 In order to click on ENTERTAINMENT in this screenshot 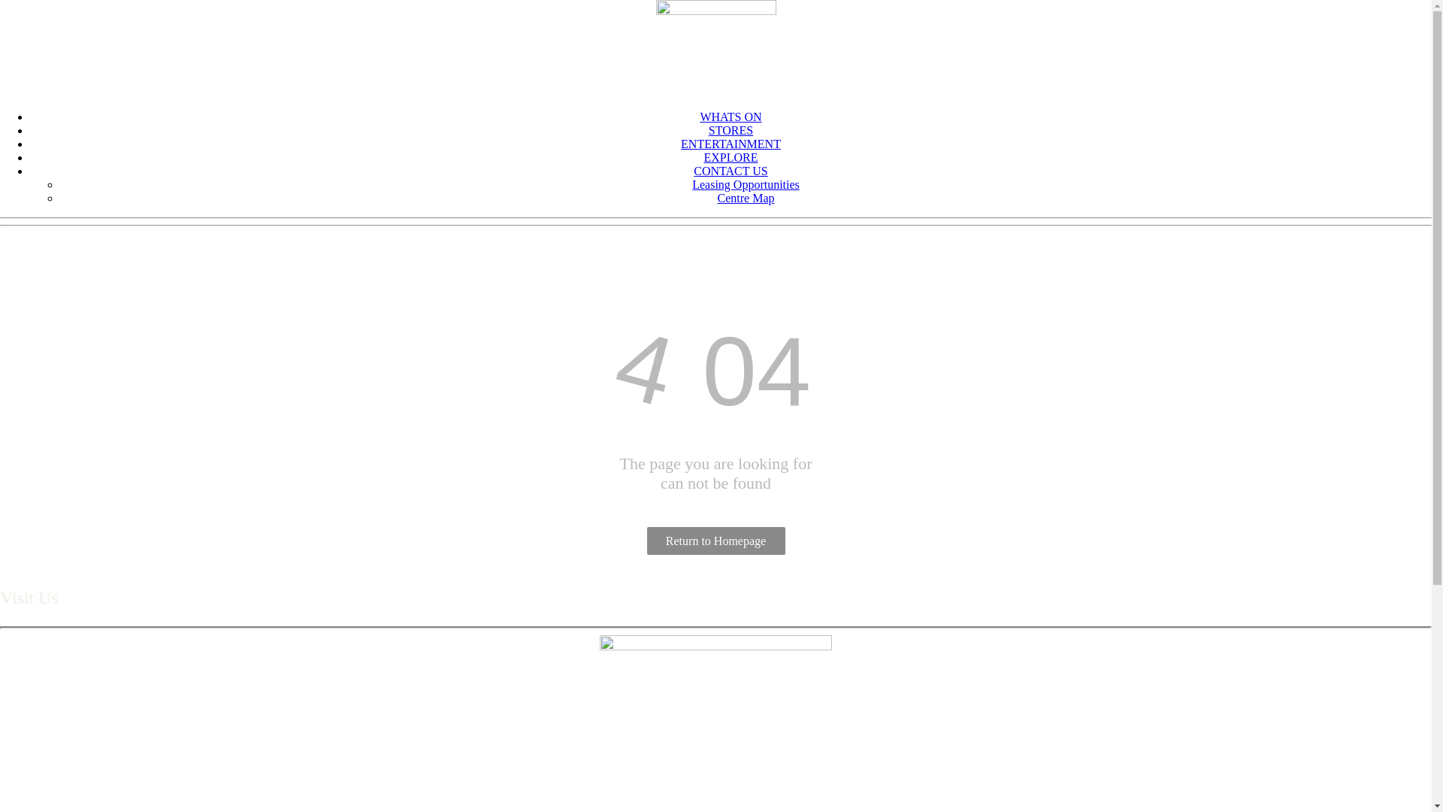, I will do `click(731, 144)`.